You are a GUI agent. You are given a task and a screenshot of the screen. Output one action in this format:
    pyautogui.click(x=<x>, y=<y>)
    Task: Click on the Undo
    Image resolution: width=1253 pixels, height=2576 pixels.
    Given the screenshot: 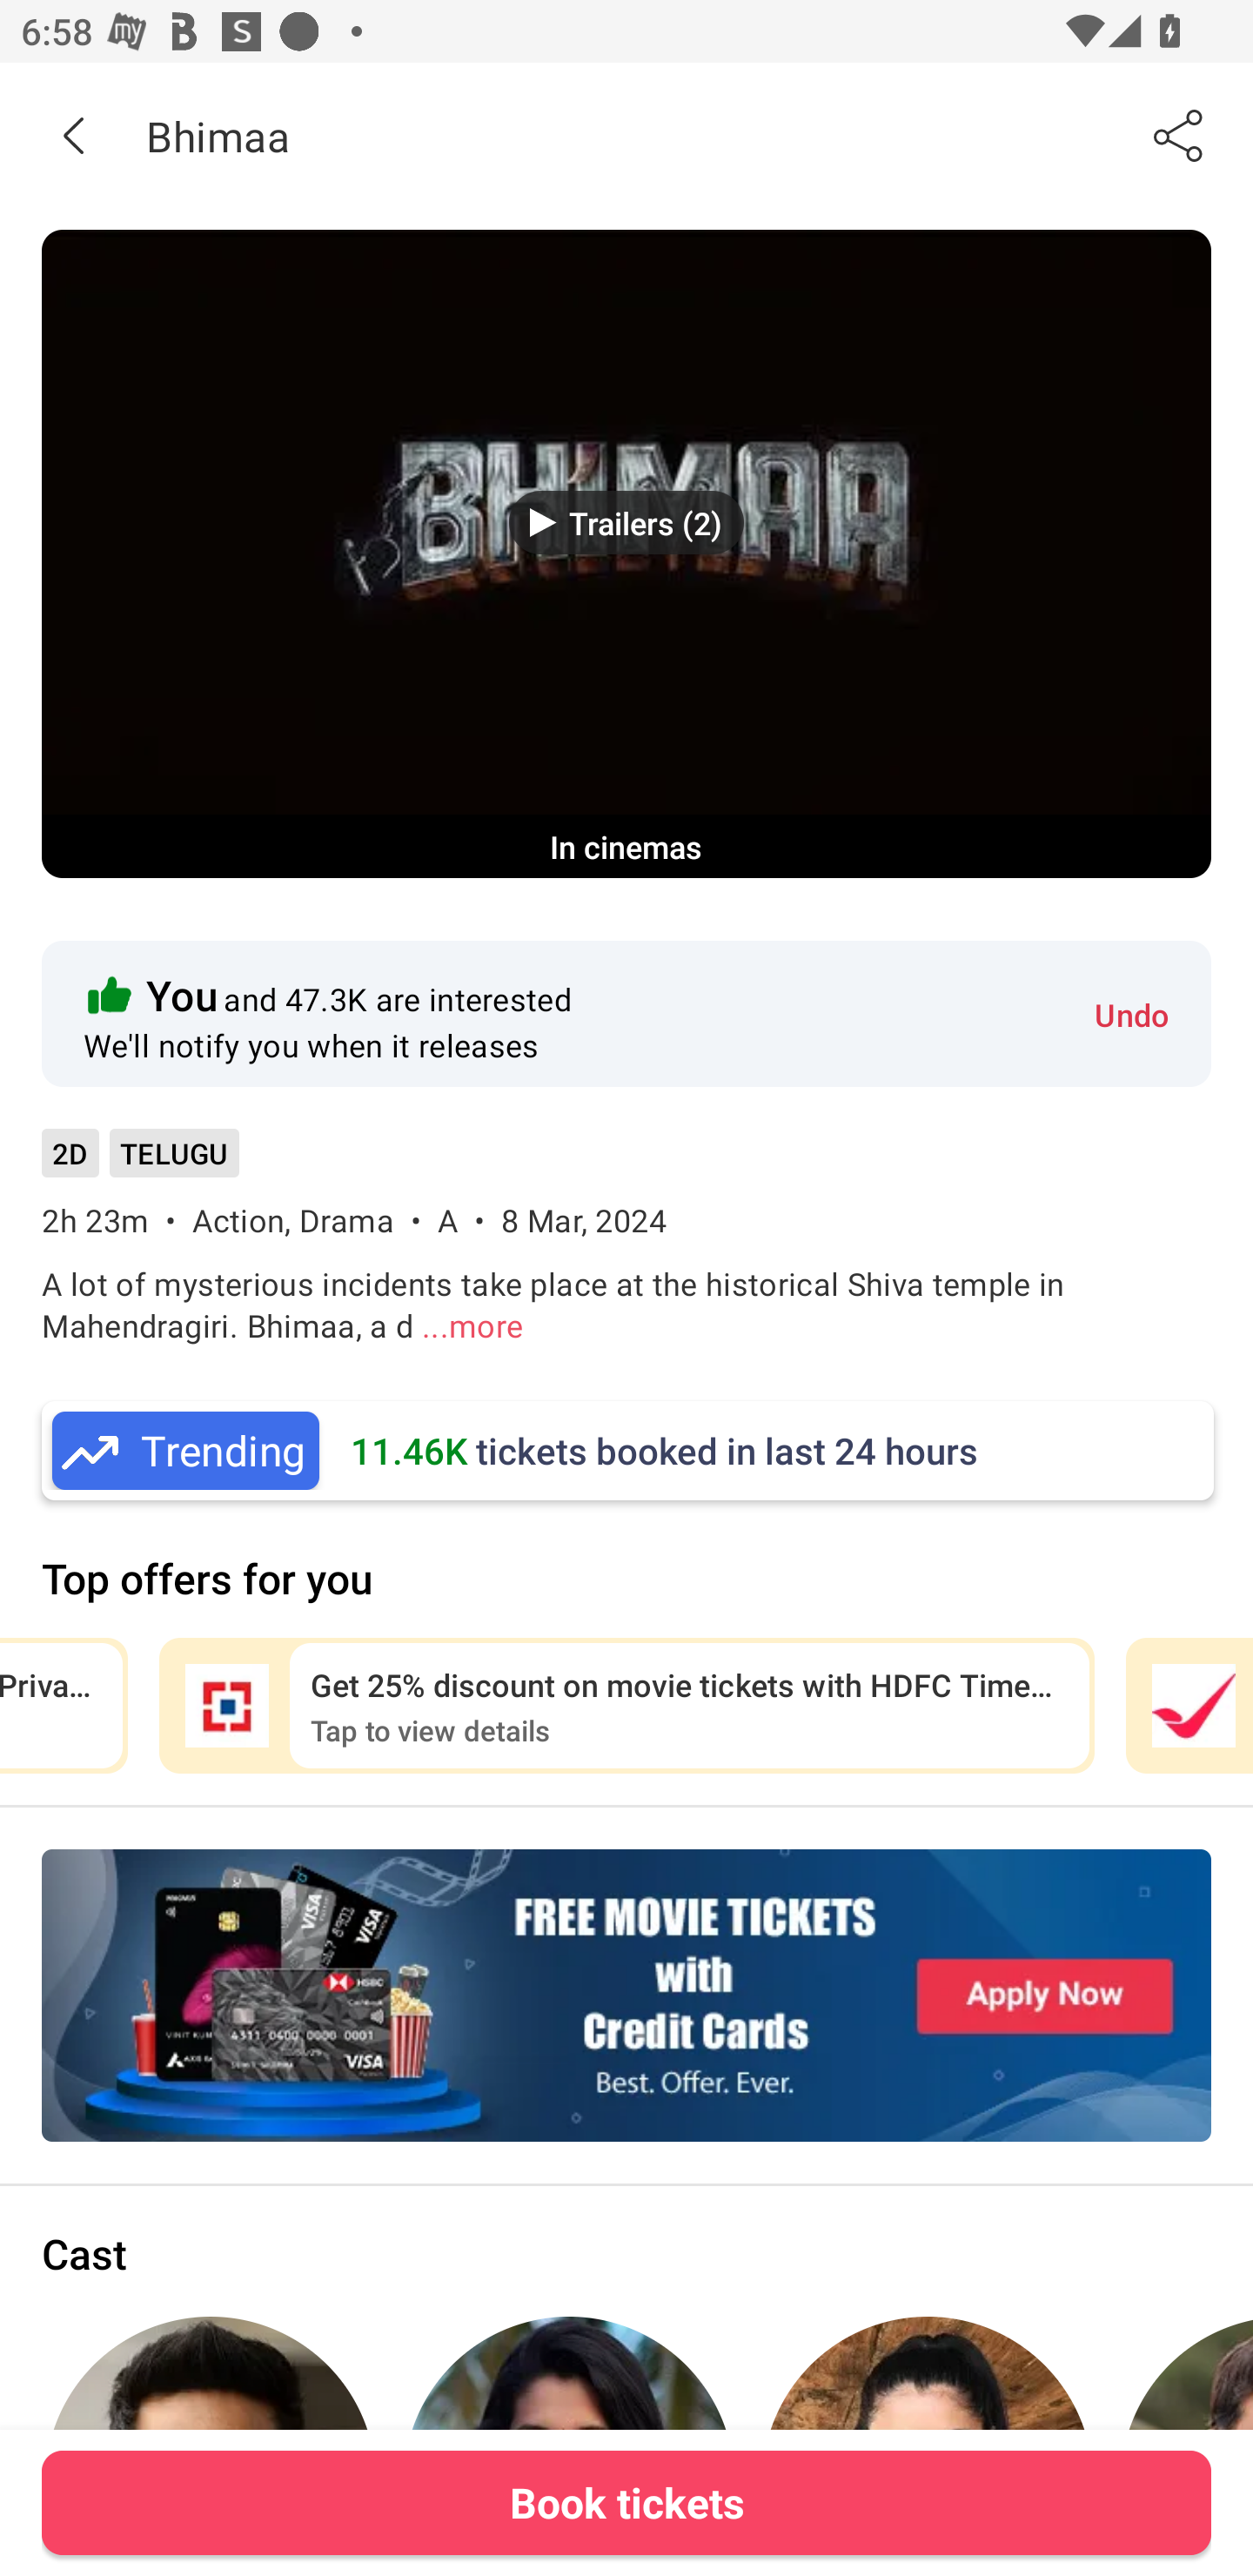 What is the action you would take?
    pyautogui.click(x=1131, y=1013)
    